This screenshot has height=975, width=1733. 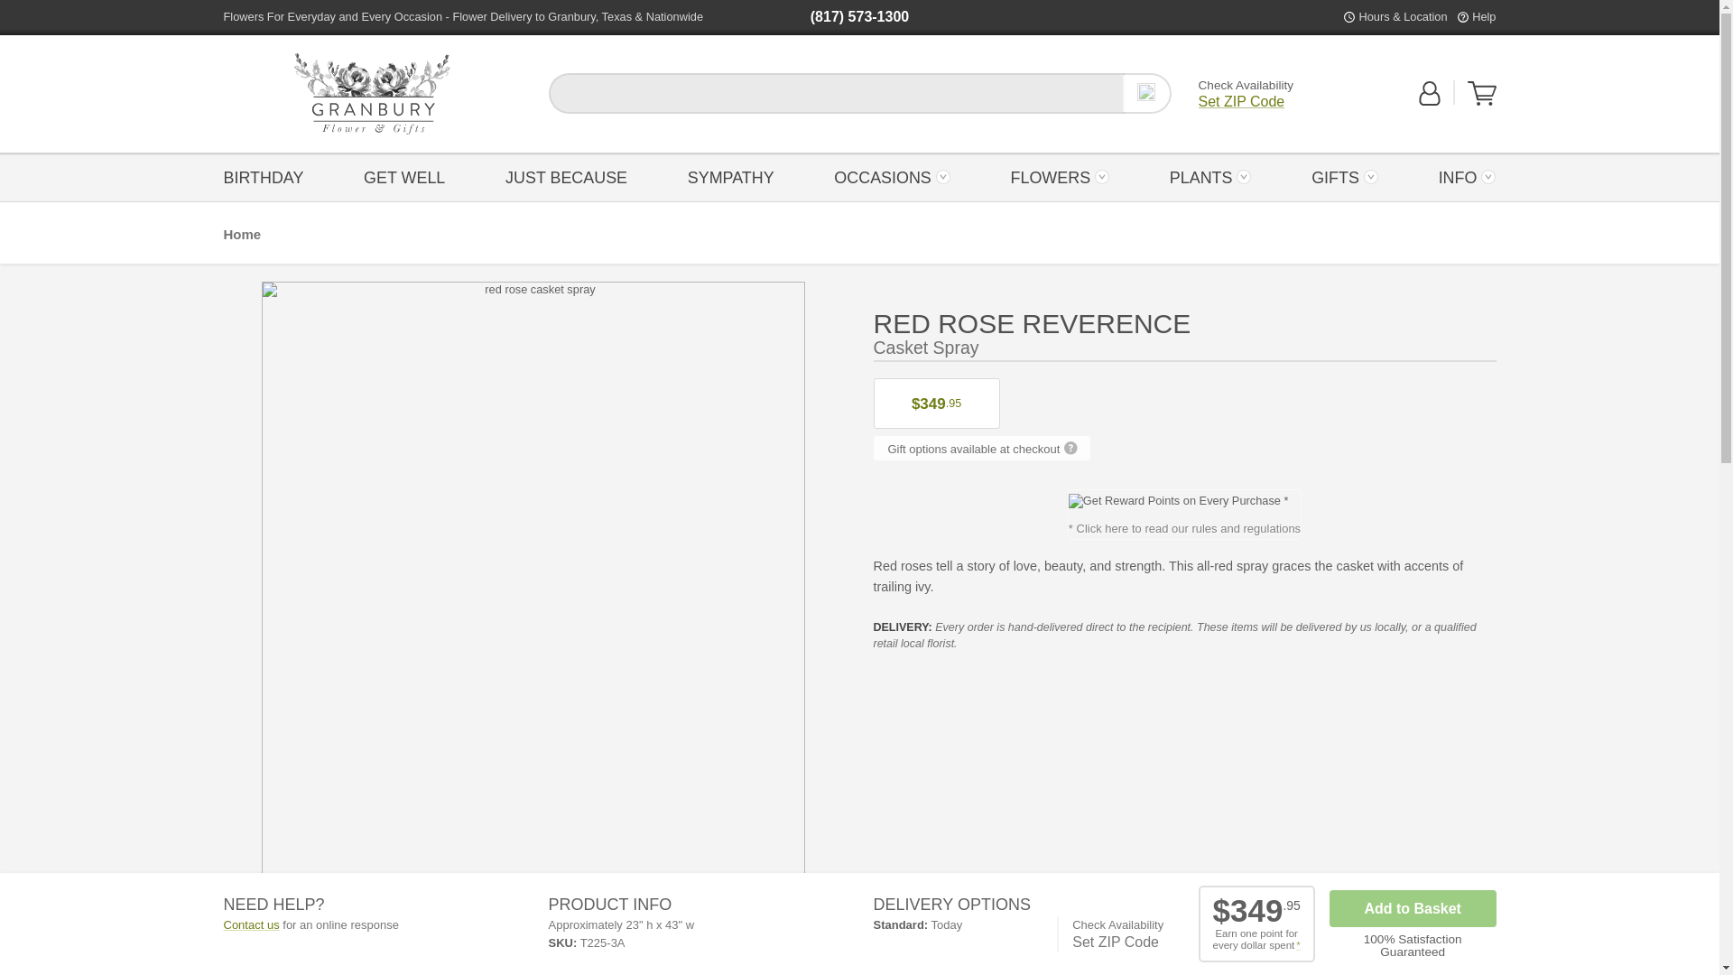 What do you see at coordinates (1482, 101) in the screenshot?
I see `View Your Shopping Cart` at bounding box center [1482, 101].